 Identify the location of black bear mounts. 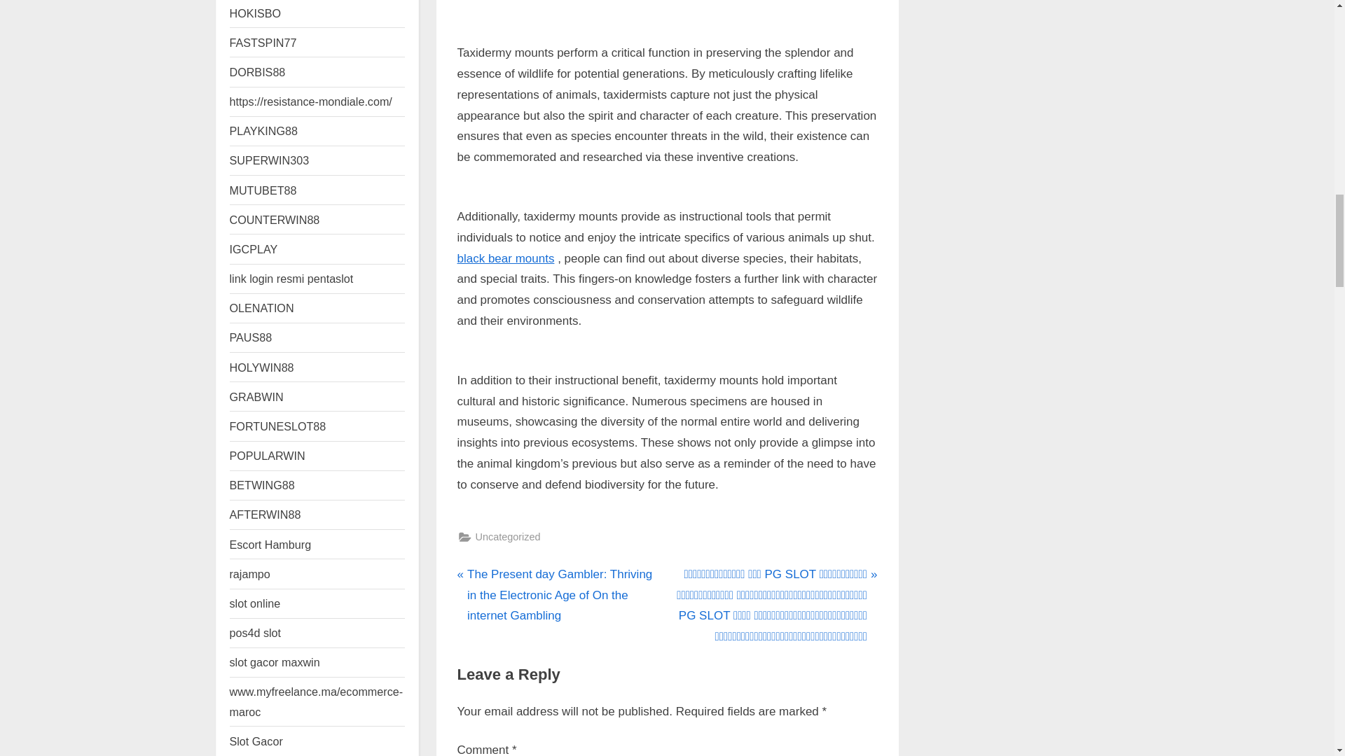
(506, 258).